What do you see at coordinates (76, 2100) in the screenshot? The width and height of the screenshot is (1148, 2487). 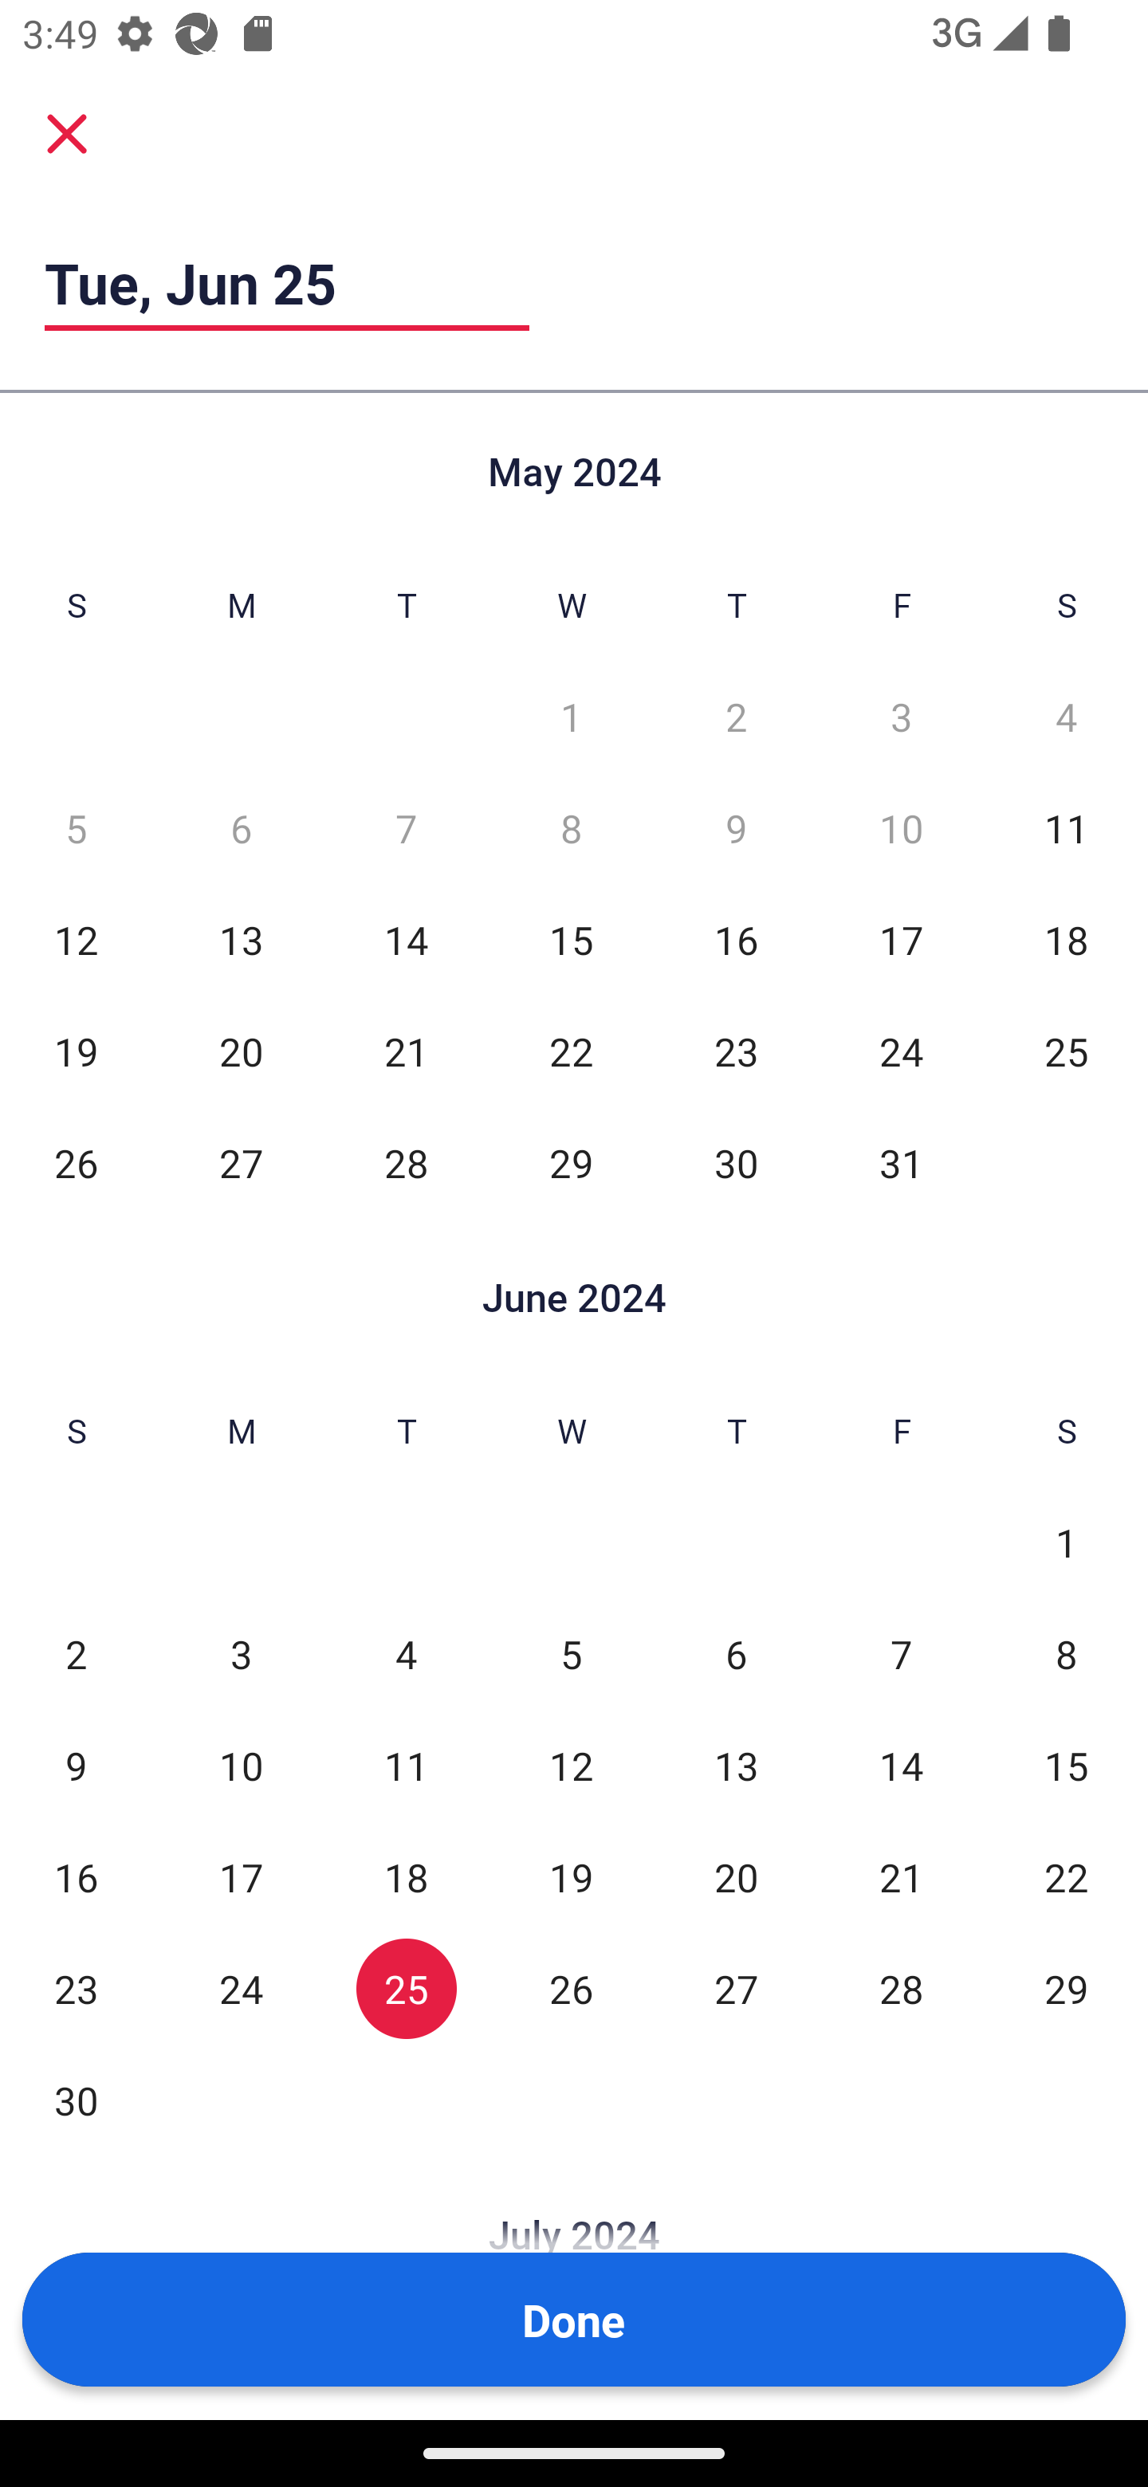 I see `30 Sun, Jun 30, Not Selected` at bounding box center [76, 2100].